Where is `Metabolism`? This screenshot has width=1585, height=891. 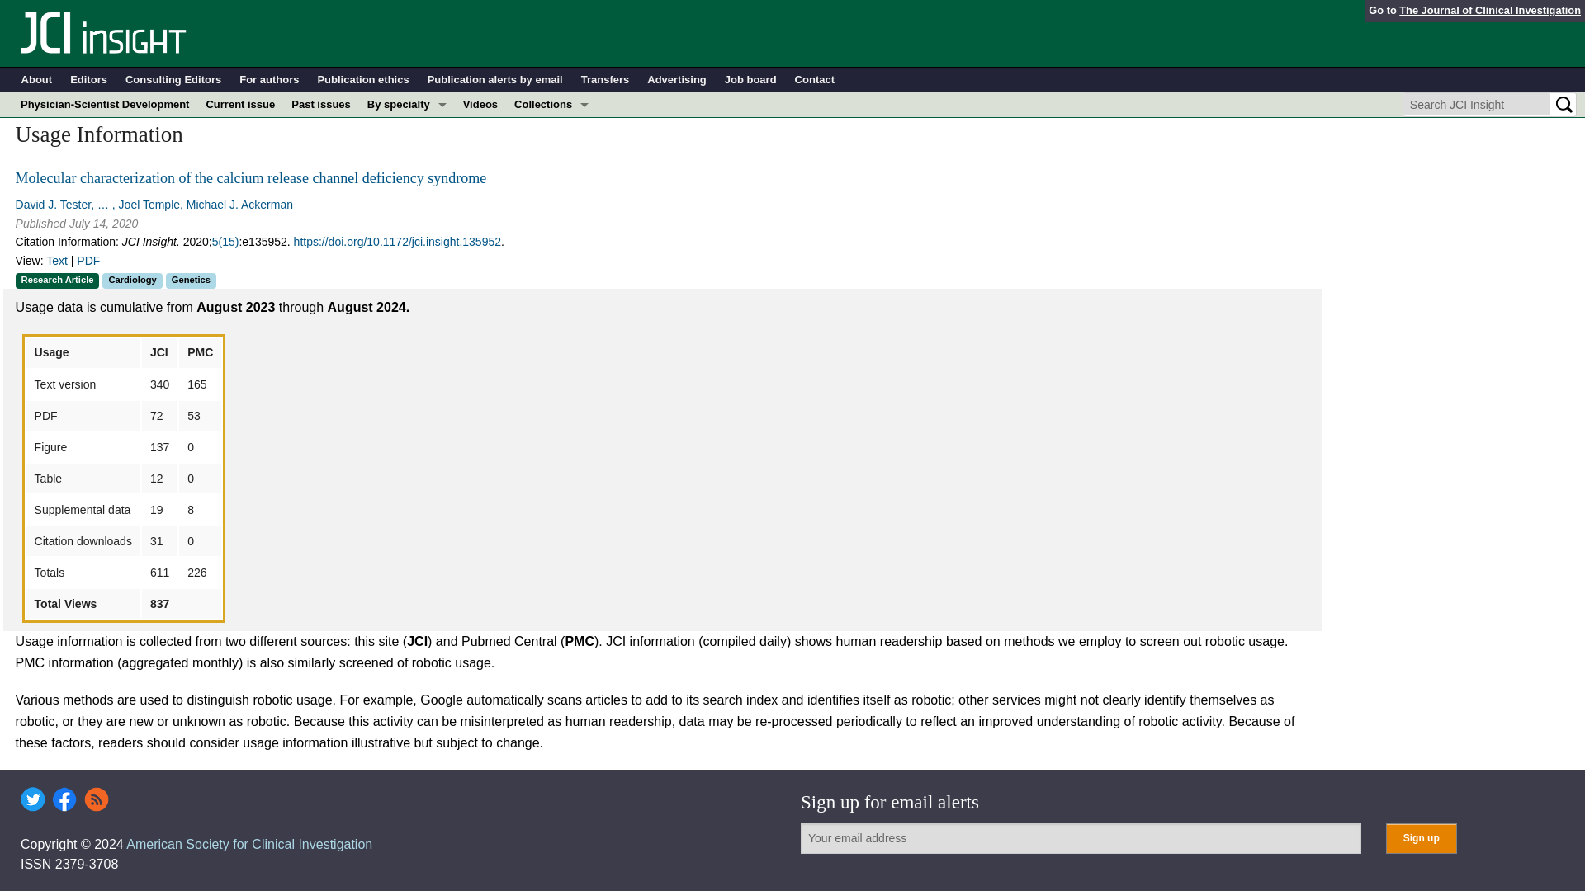 Metabolism is located at coordinates (407, 204).